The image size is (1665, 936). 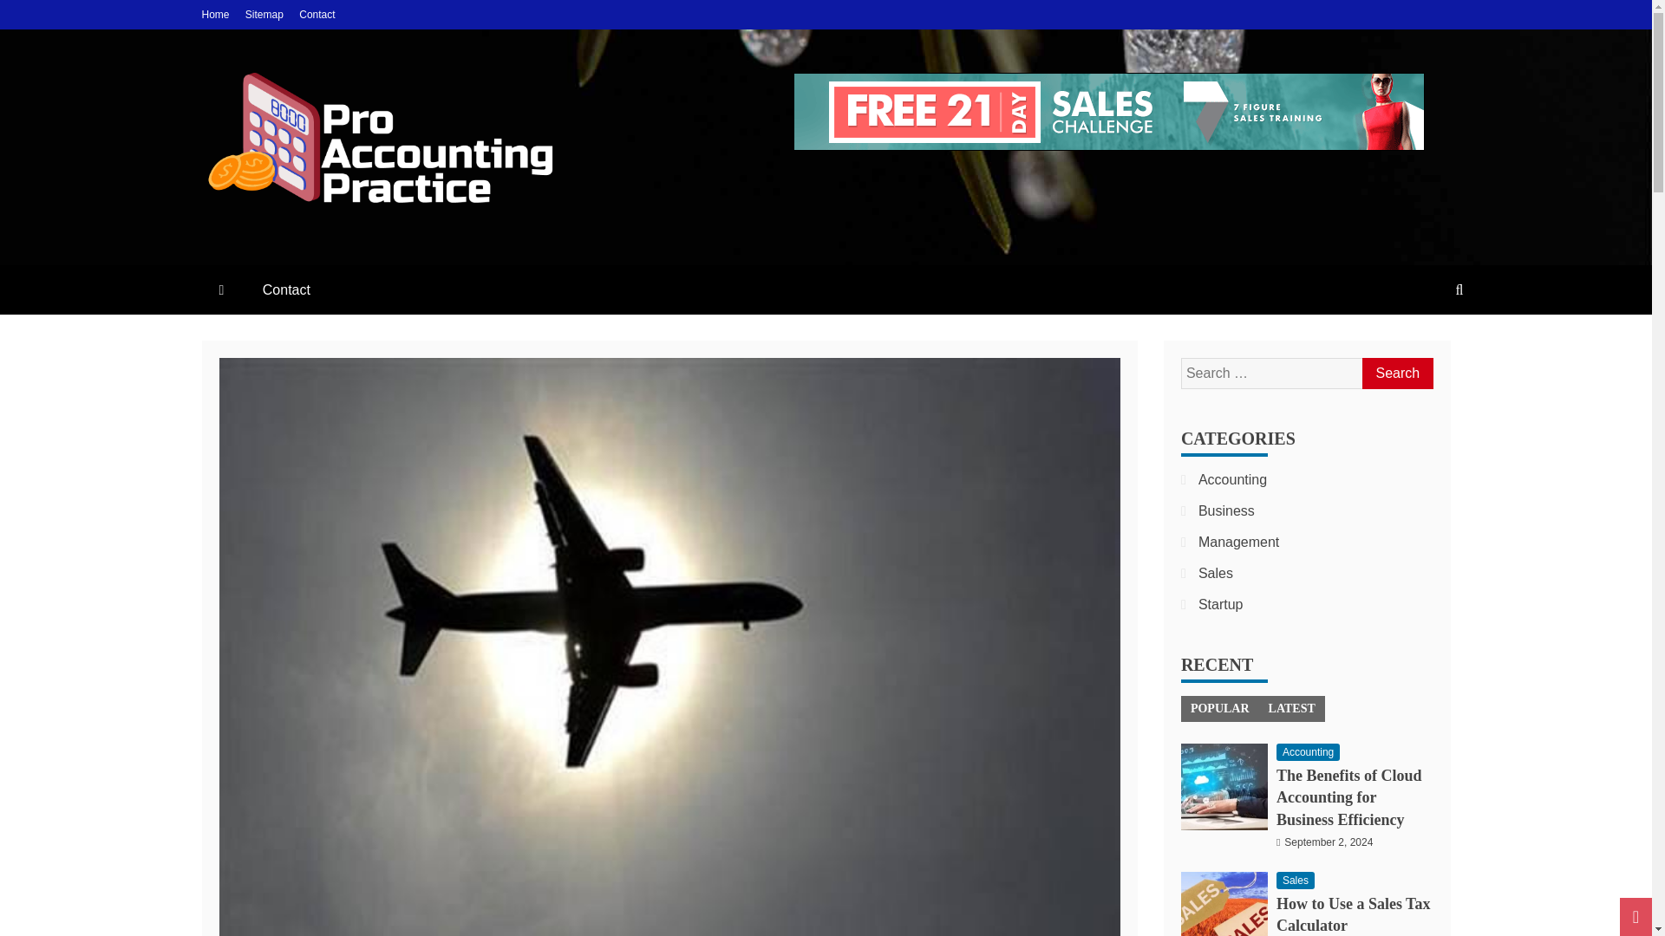 I want to click on Home, so click(x=215, y=14).